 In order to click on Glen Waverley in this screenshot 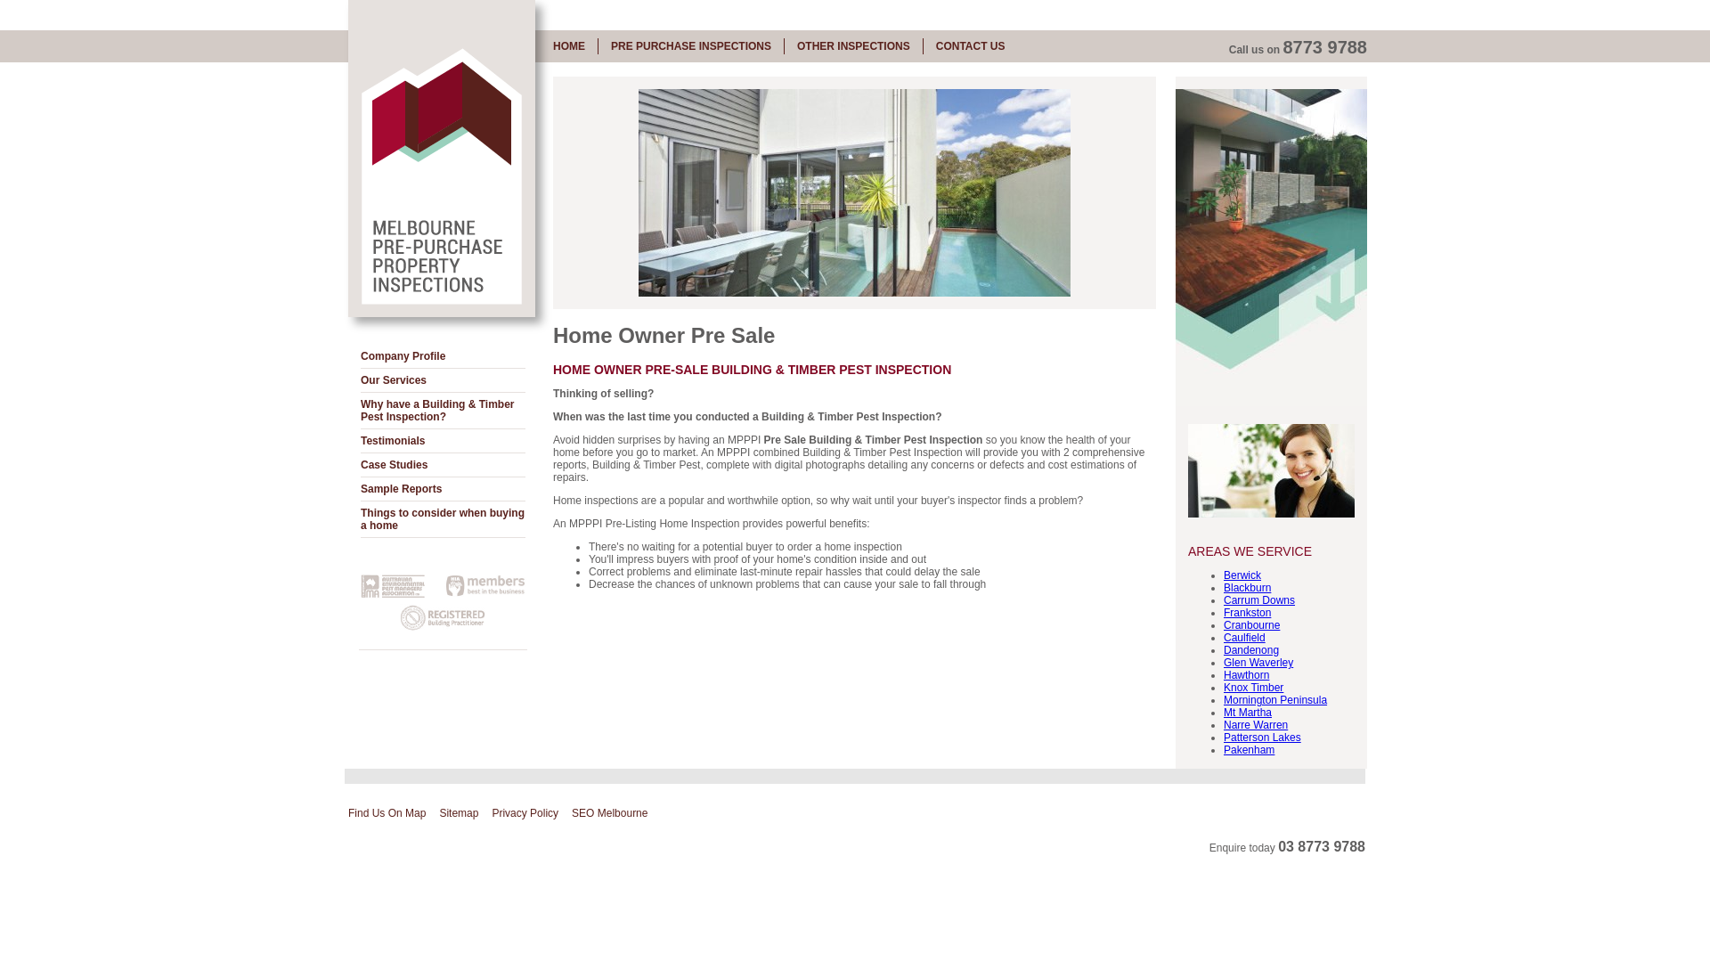, I will do `click(1258, 663)`.